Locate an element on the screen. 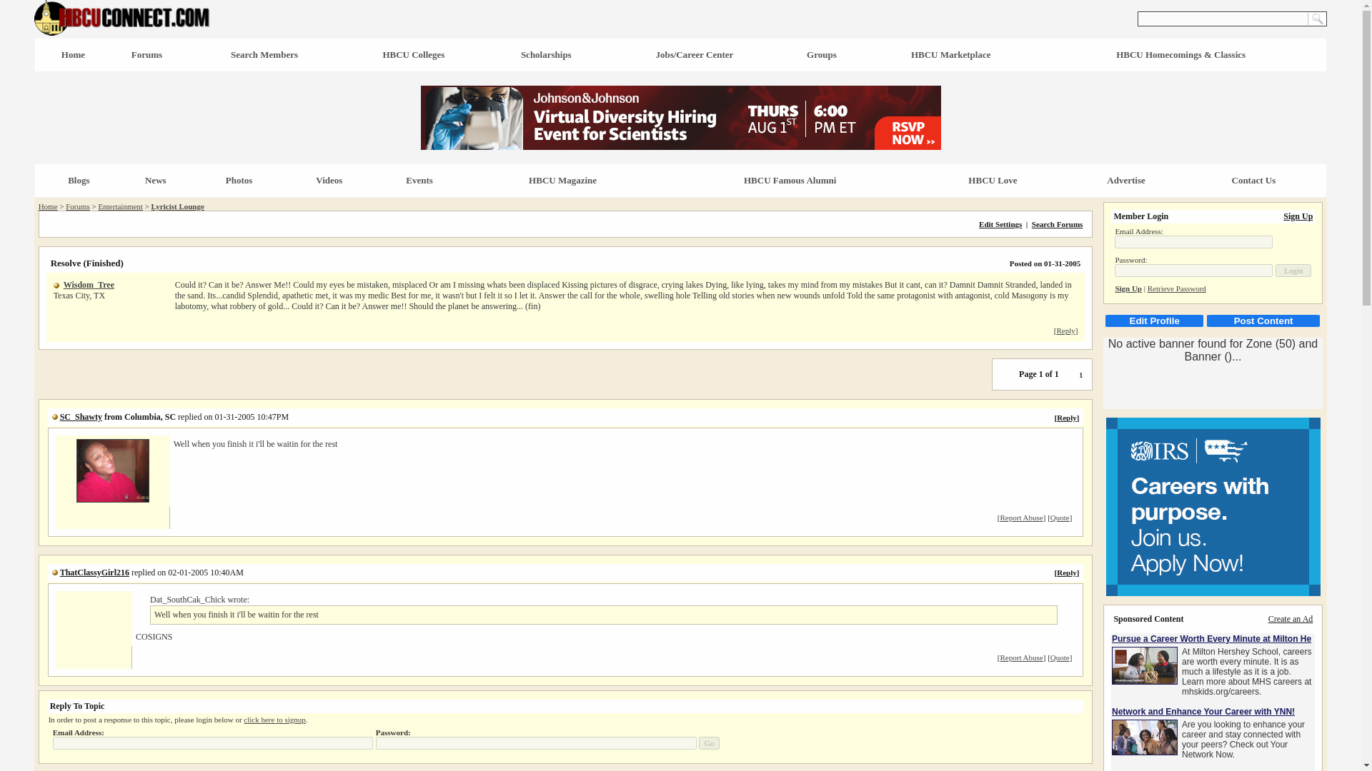 Image resolution: width=1372 pixels, height=771 pixels. Photos is located at coordinates (239, 180).